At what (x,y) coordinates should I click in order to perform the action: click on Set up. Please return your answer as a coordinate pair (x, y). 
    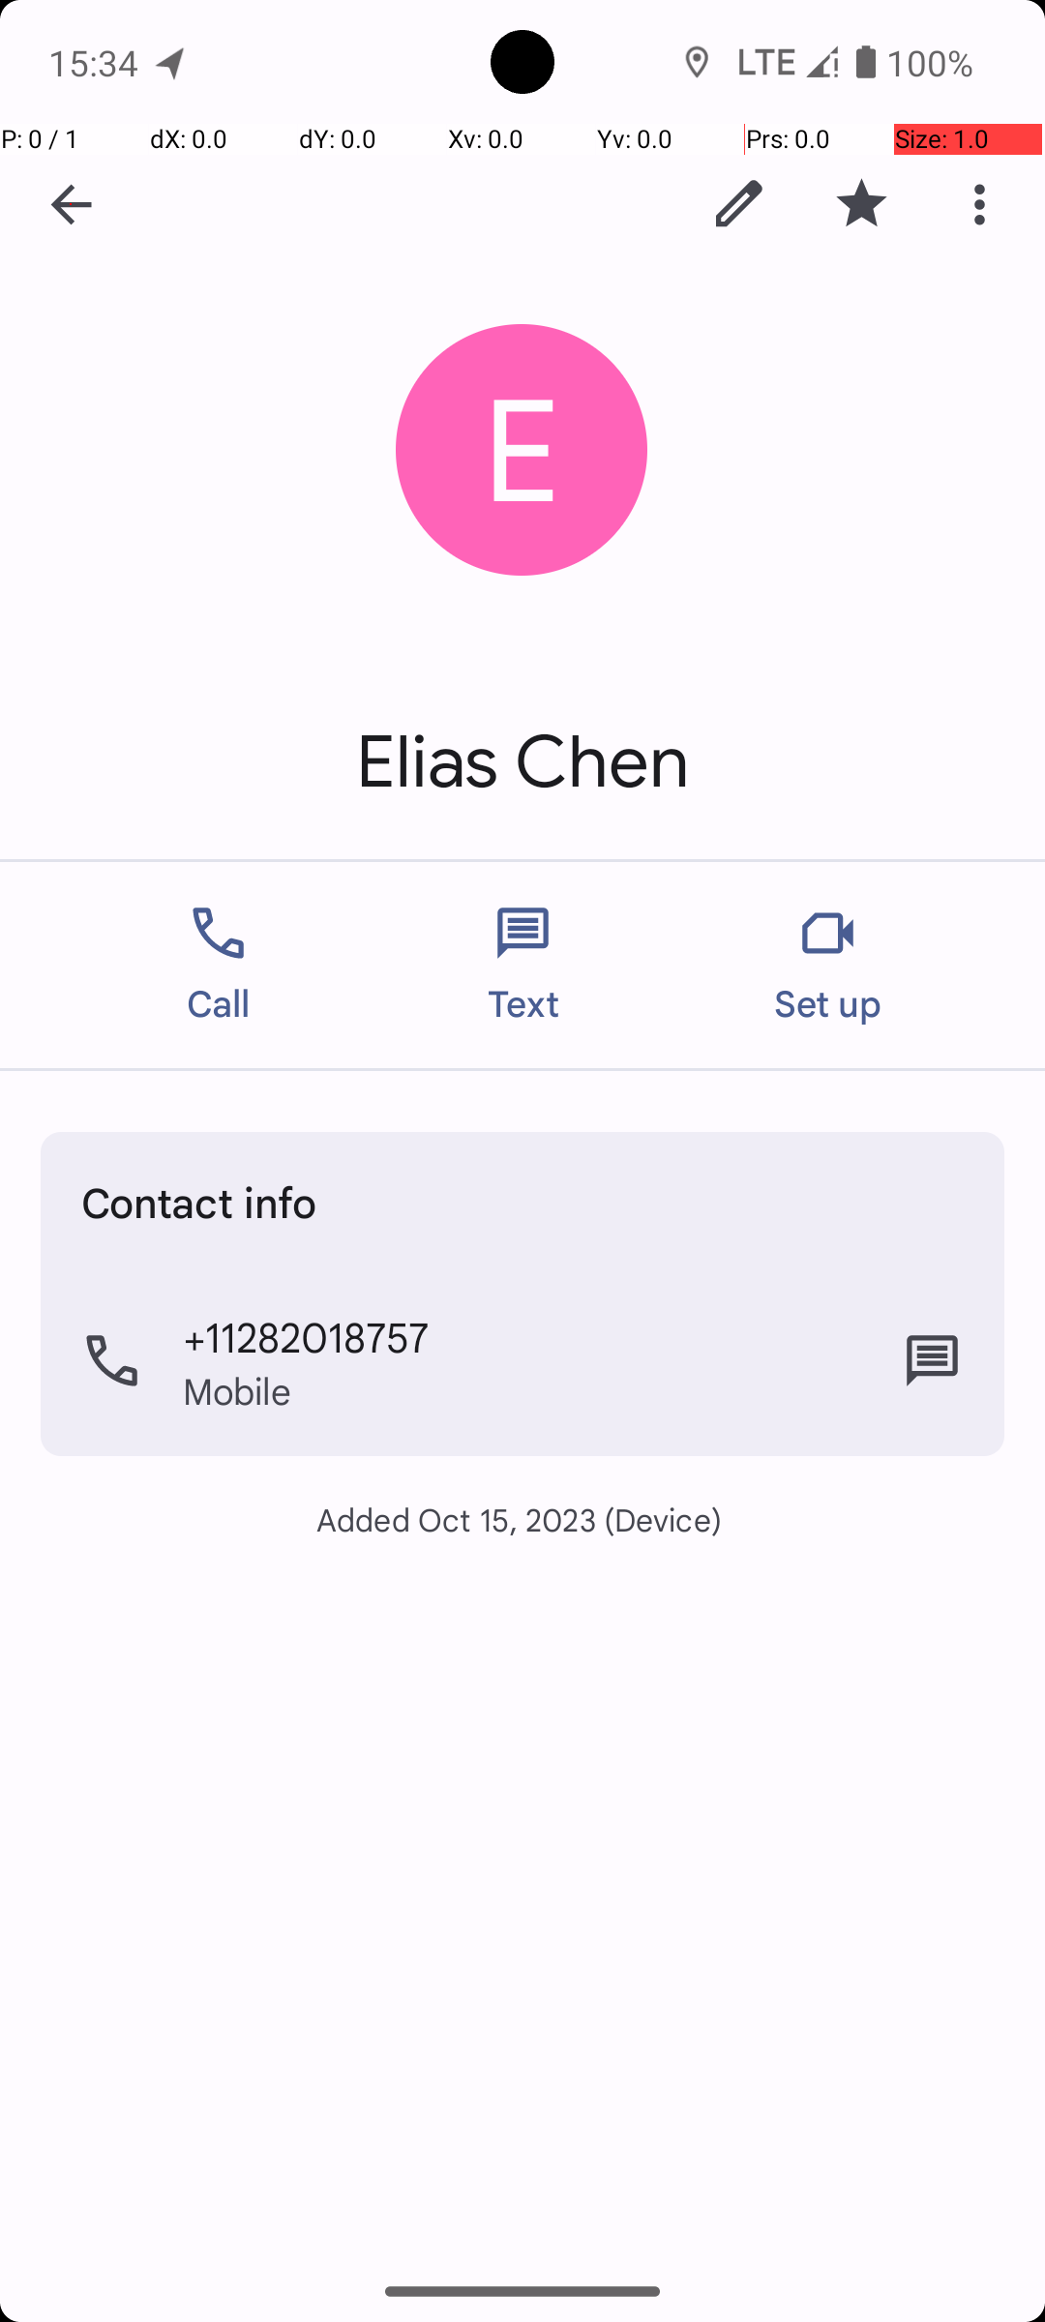
    Looking at the image, I should click on (828, 966).